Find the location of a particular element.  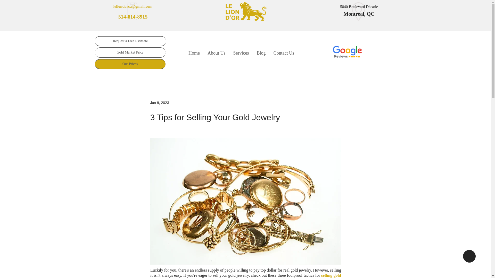

Jun 9, 2023 is located at coordinates (159, 102).